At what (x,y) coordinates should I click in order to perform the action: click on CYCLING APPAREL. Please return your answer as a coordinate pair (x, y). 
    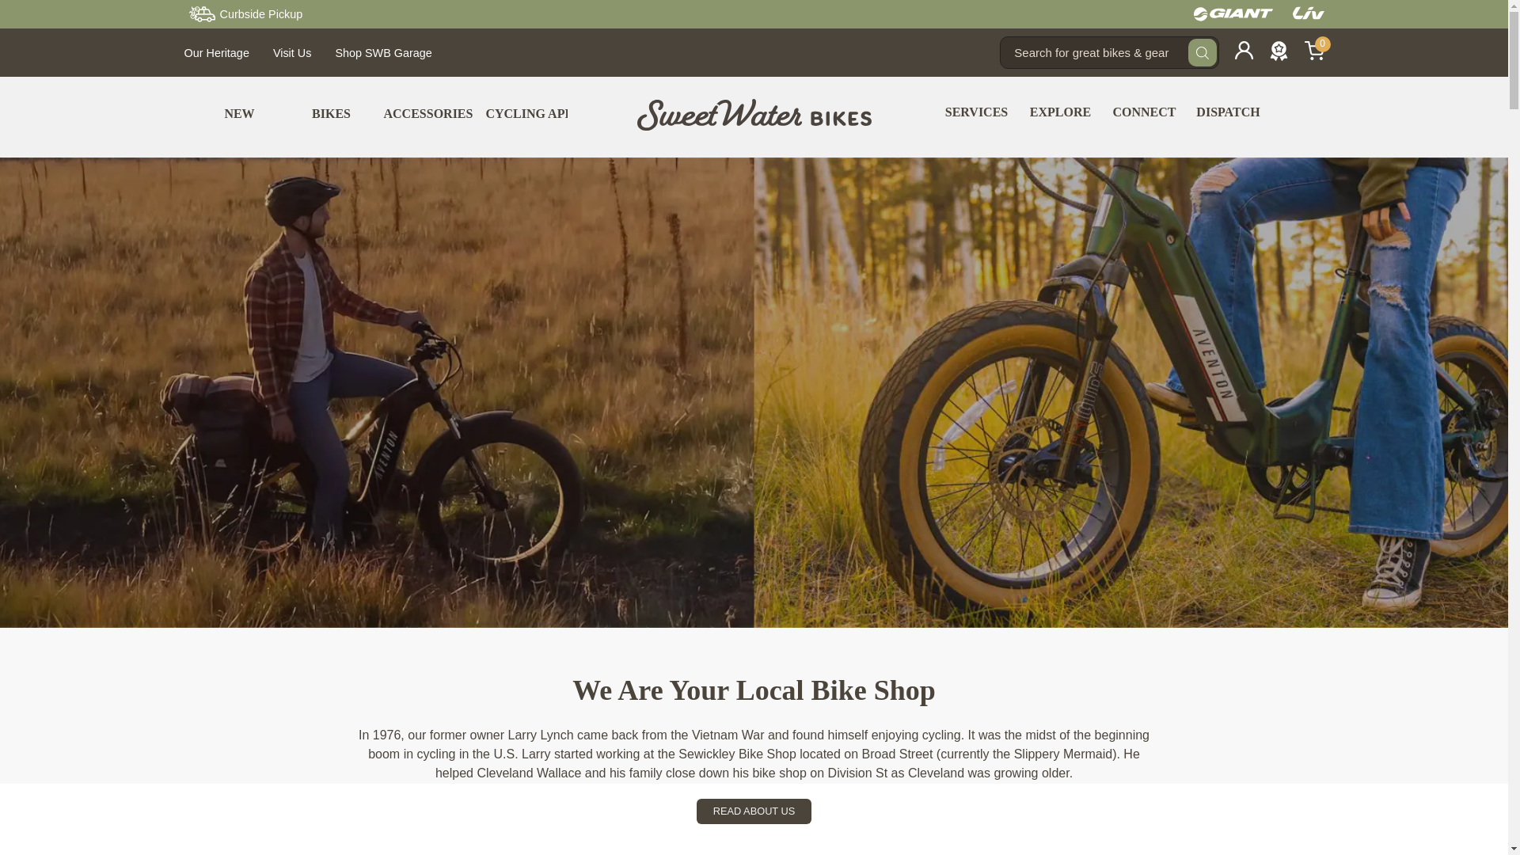
    Looking at the image, I should click on (545, 114).